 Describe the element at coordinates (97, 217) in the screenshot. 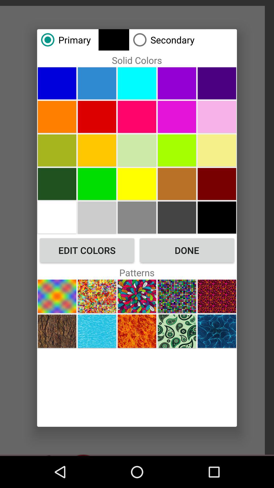

I see `select color` at that location.